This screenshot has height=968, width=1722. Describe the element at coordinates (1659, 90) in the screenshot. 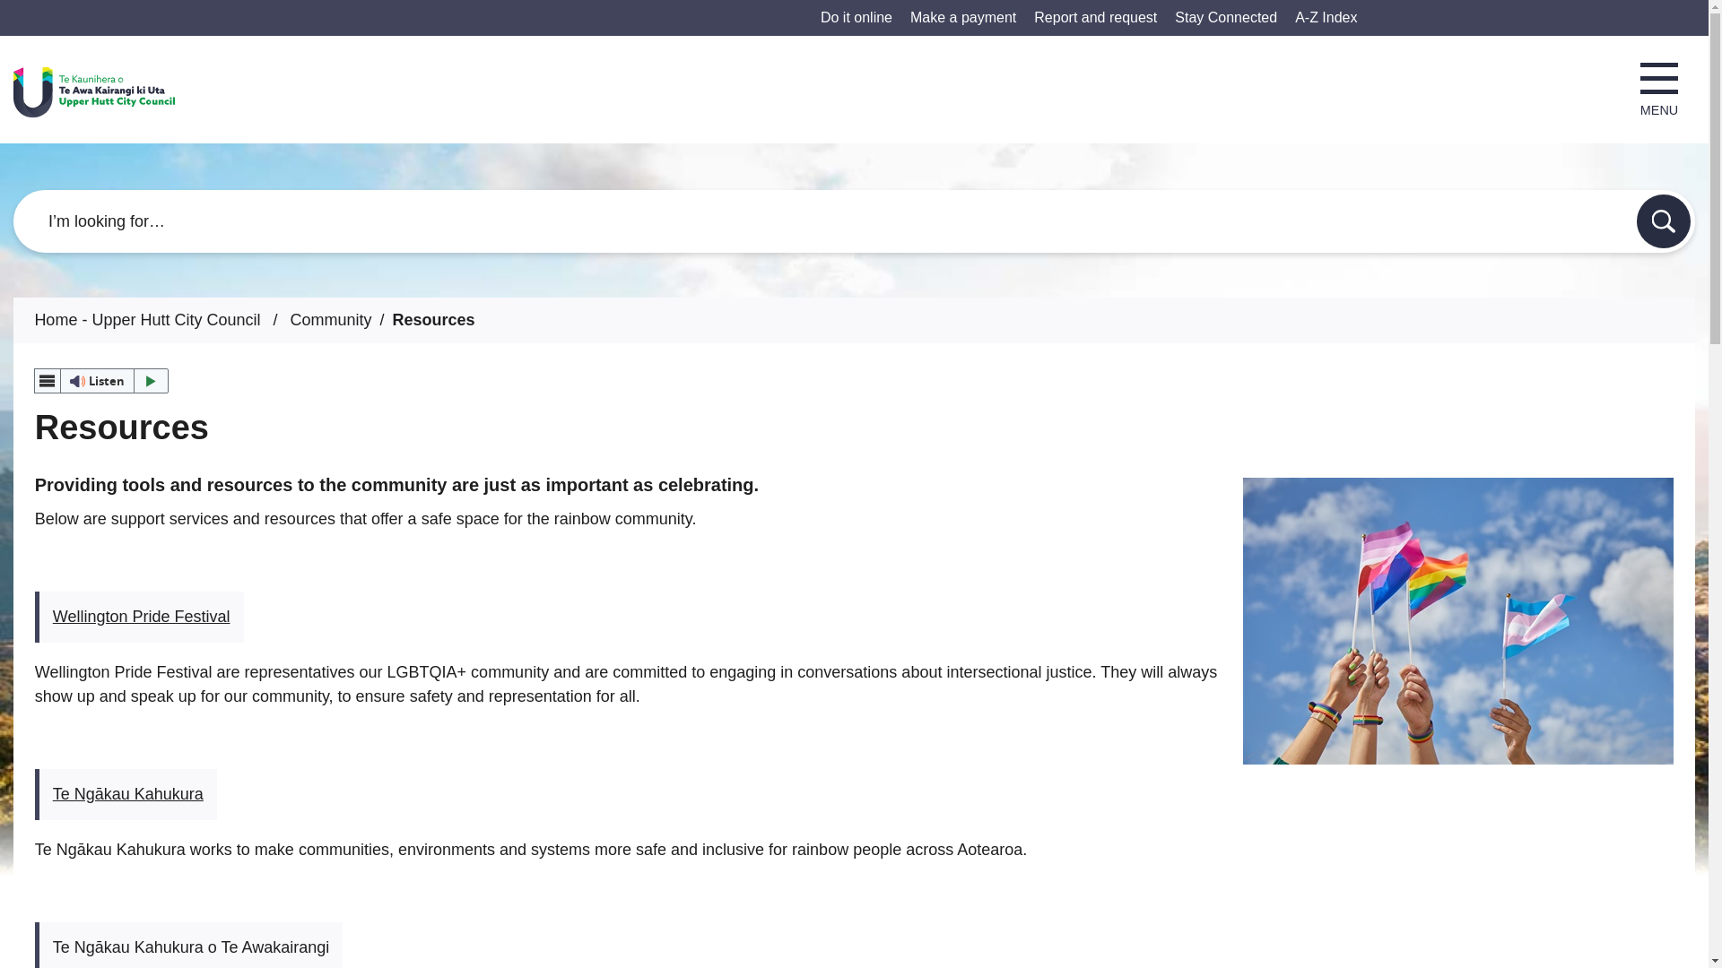

I see `MENU` at that location.